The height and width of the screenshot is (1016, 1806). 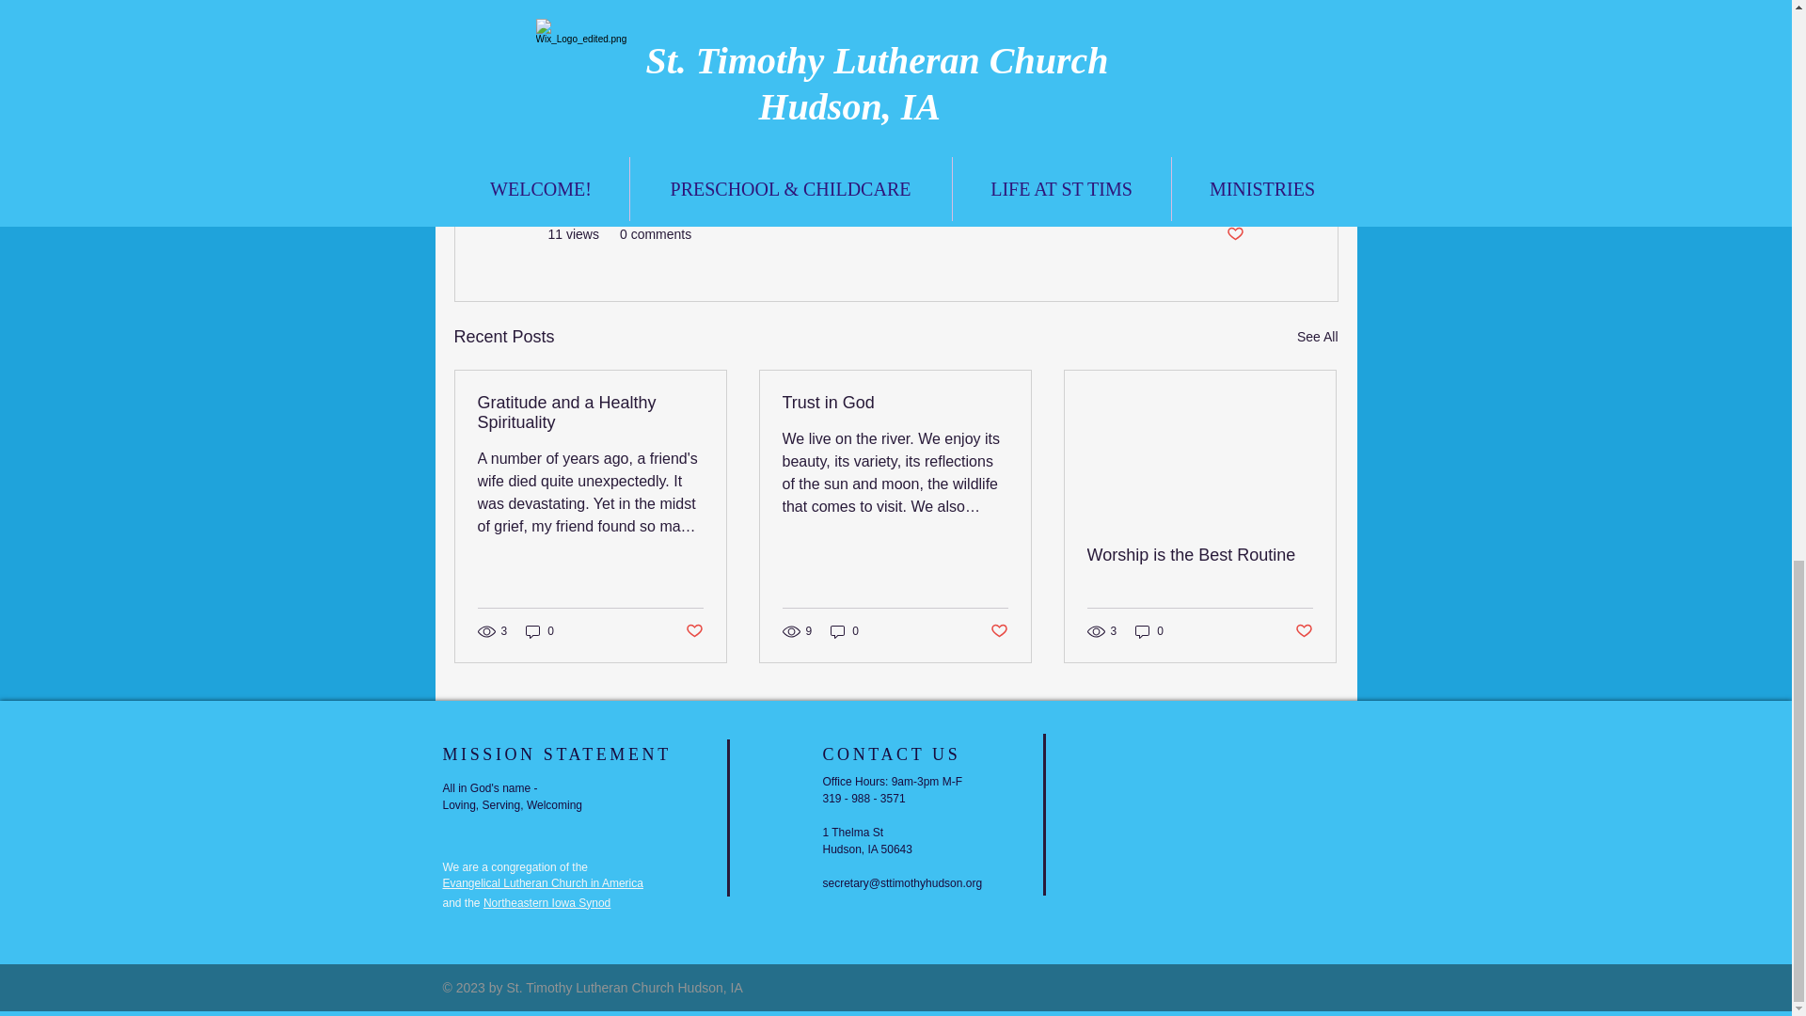 I want to click on Post not marked as liked, so click(x=1304, y=630).